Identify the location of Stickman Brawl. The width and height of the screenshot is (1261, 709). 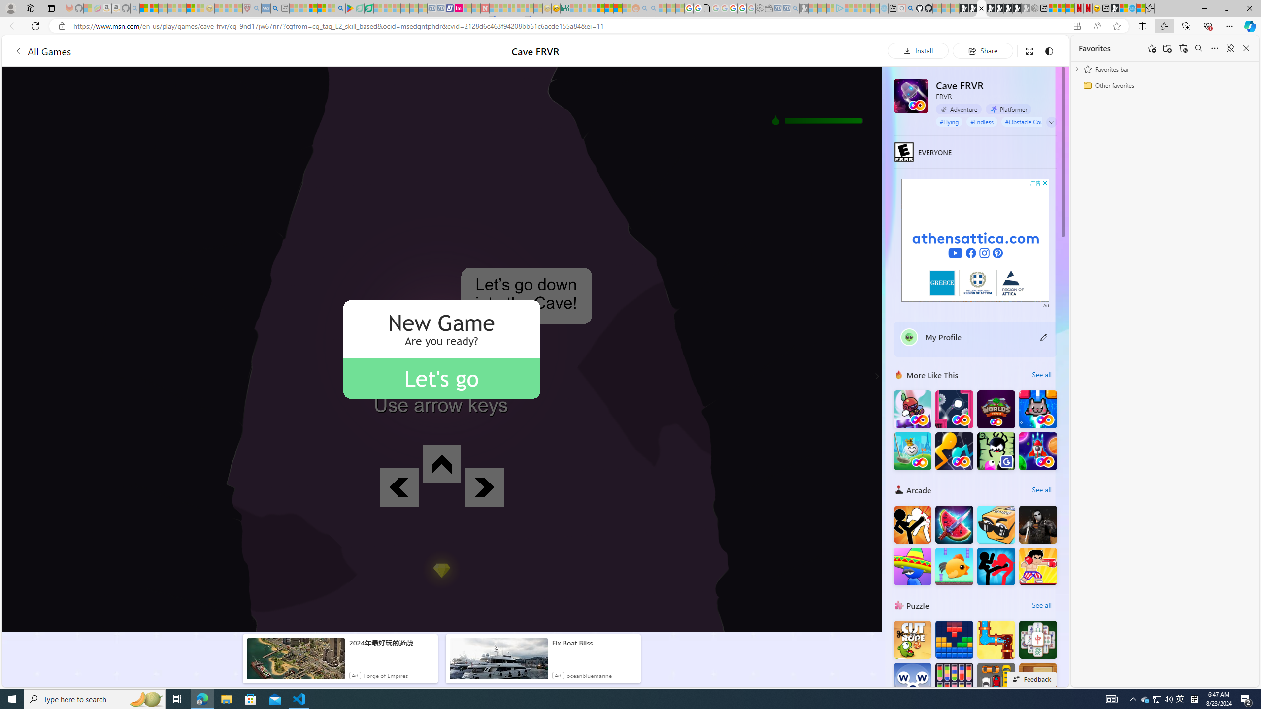
(912, 566).